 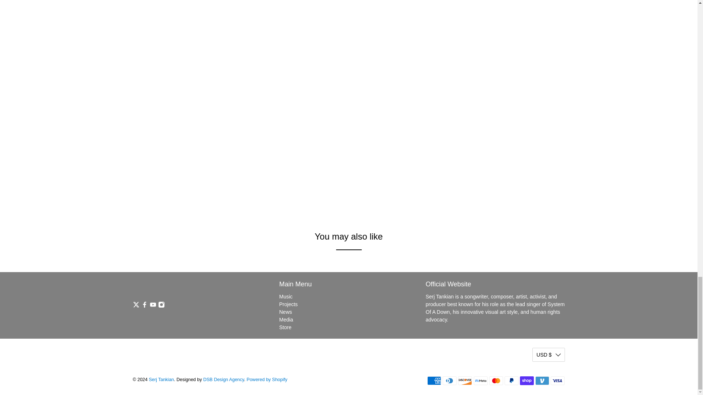 I want to click on Diners Club, so click(x=450, y=381).